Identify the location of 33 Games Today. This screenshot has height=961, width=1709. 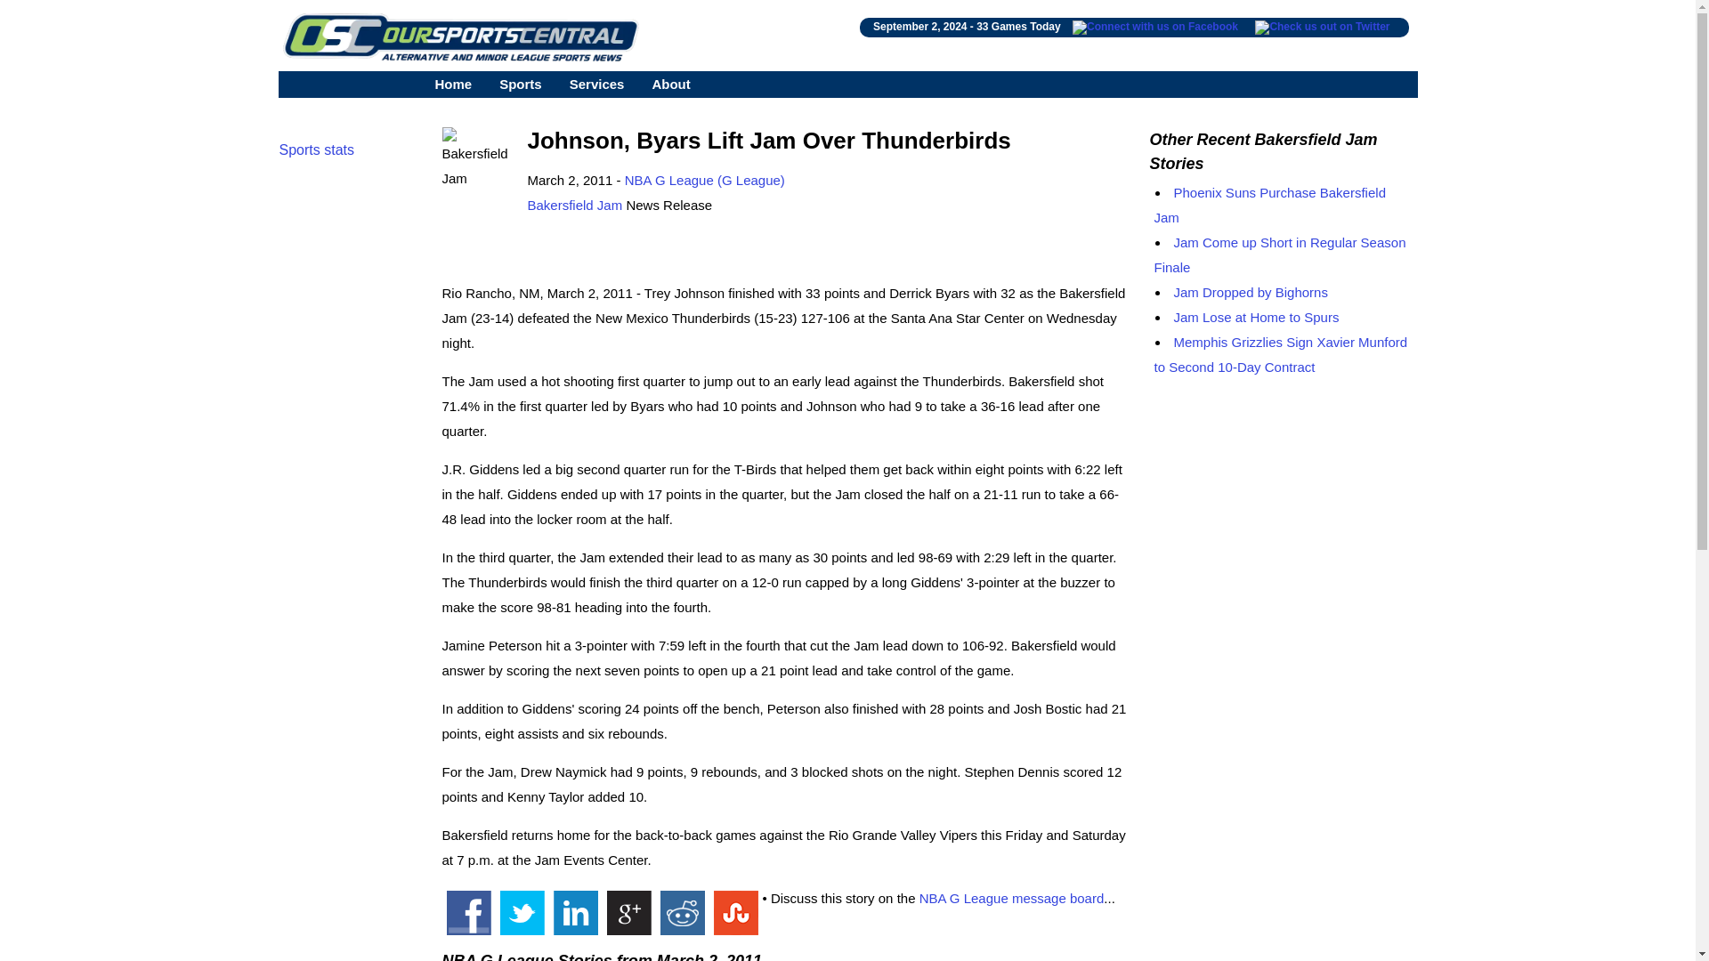
(1018, 26).